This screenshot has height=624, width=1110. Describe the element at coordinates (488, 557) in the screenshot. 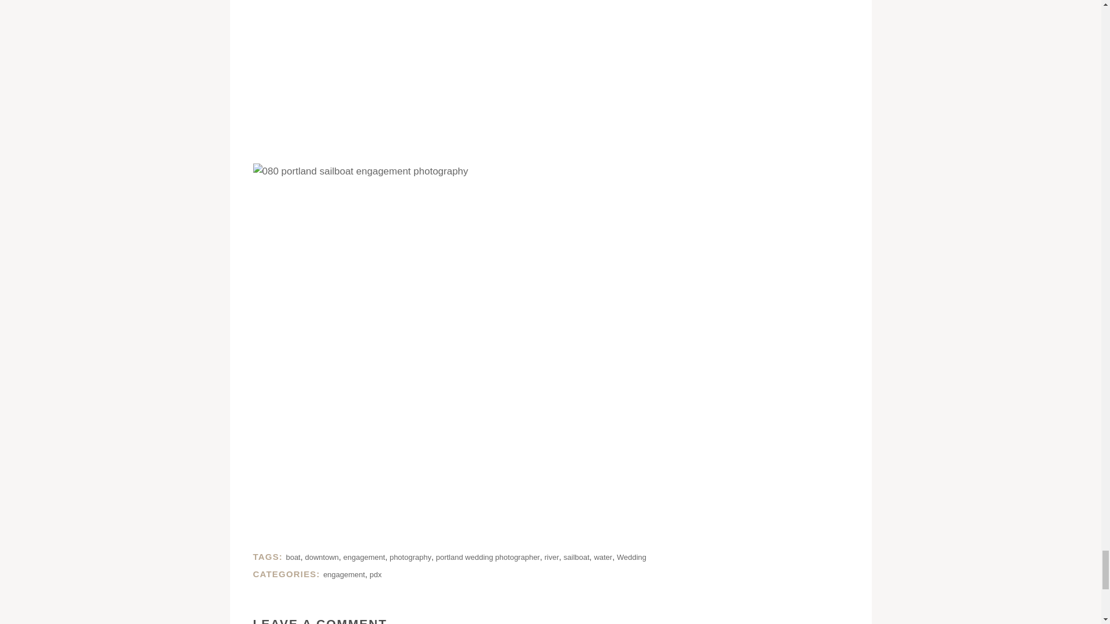

I see `portland wedding photographer` at that location.